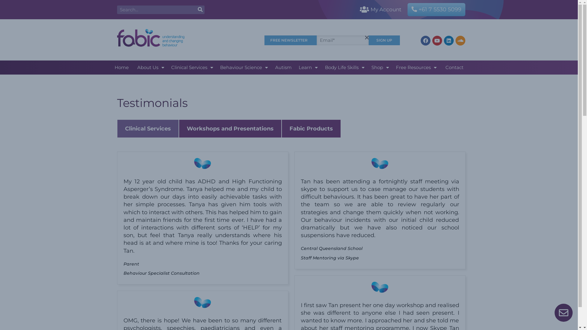  Describe the element at coordinates (244, 68) in the screenshot. I see `Behaviour Science` at that location.